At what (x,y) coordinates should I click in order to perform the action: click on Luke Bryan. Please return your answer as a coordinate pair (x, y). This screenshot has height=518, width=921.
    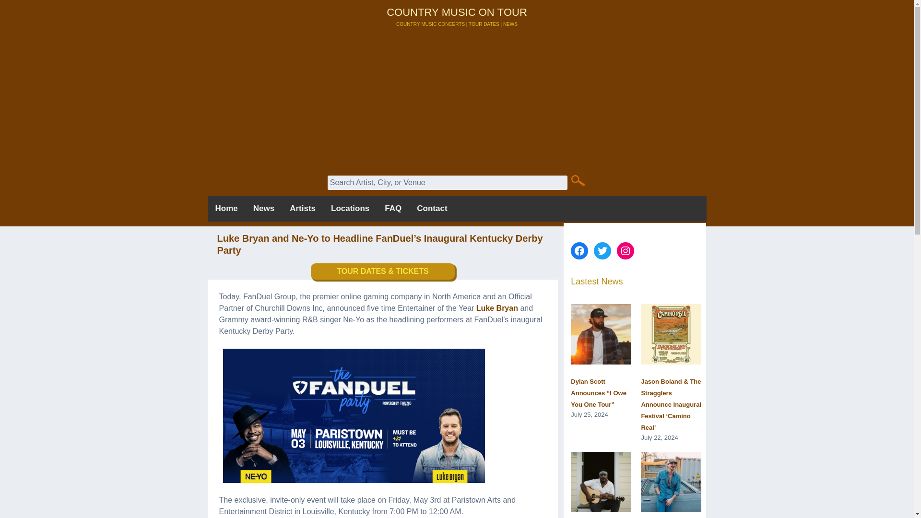
    Looking at the image, I should click on (497, 308).